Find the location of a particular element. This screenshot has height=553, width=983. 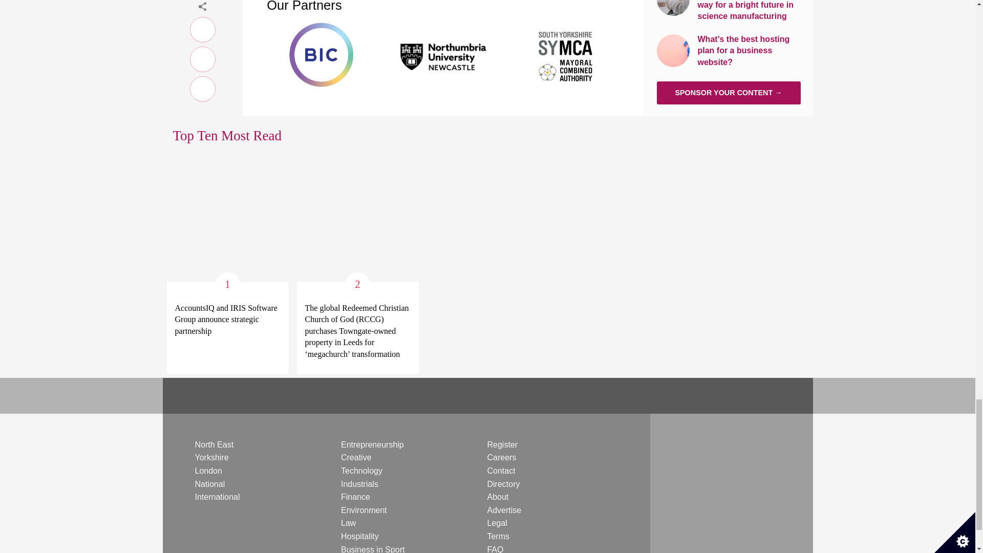

North East is located at coordinates (214, 444).